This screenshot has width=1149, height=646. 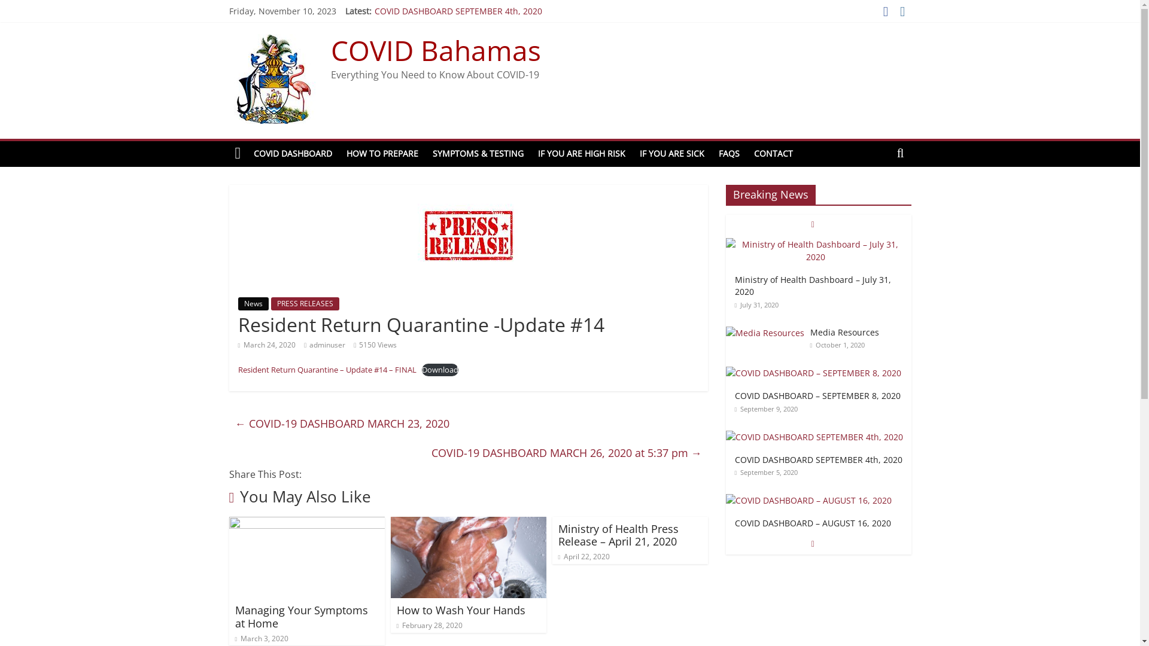 What do you see at coordinates (306, 524) in the screenshot?
I see `Managing Your Symptoms at Home` at bounding box center [306, 524].